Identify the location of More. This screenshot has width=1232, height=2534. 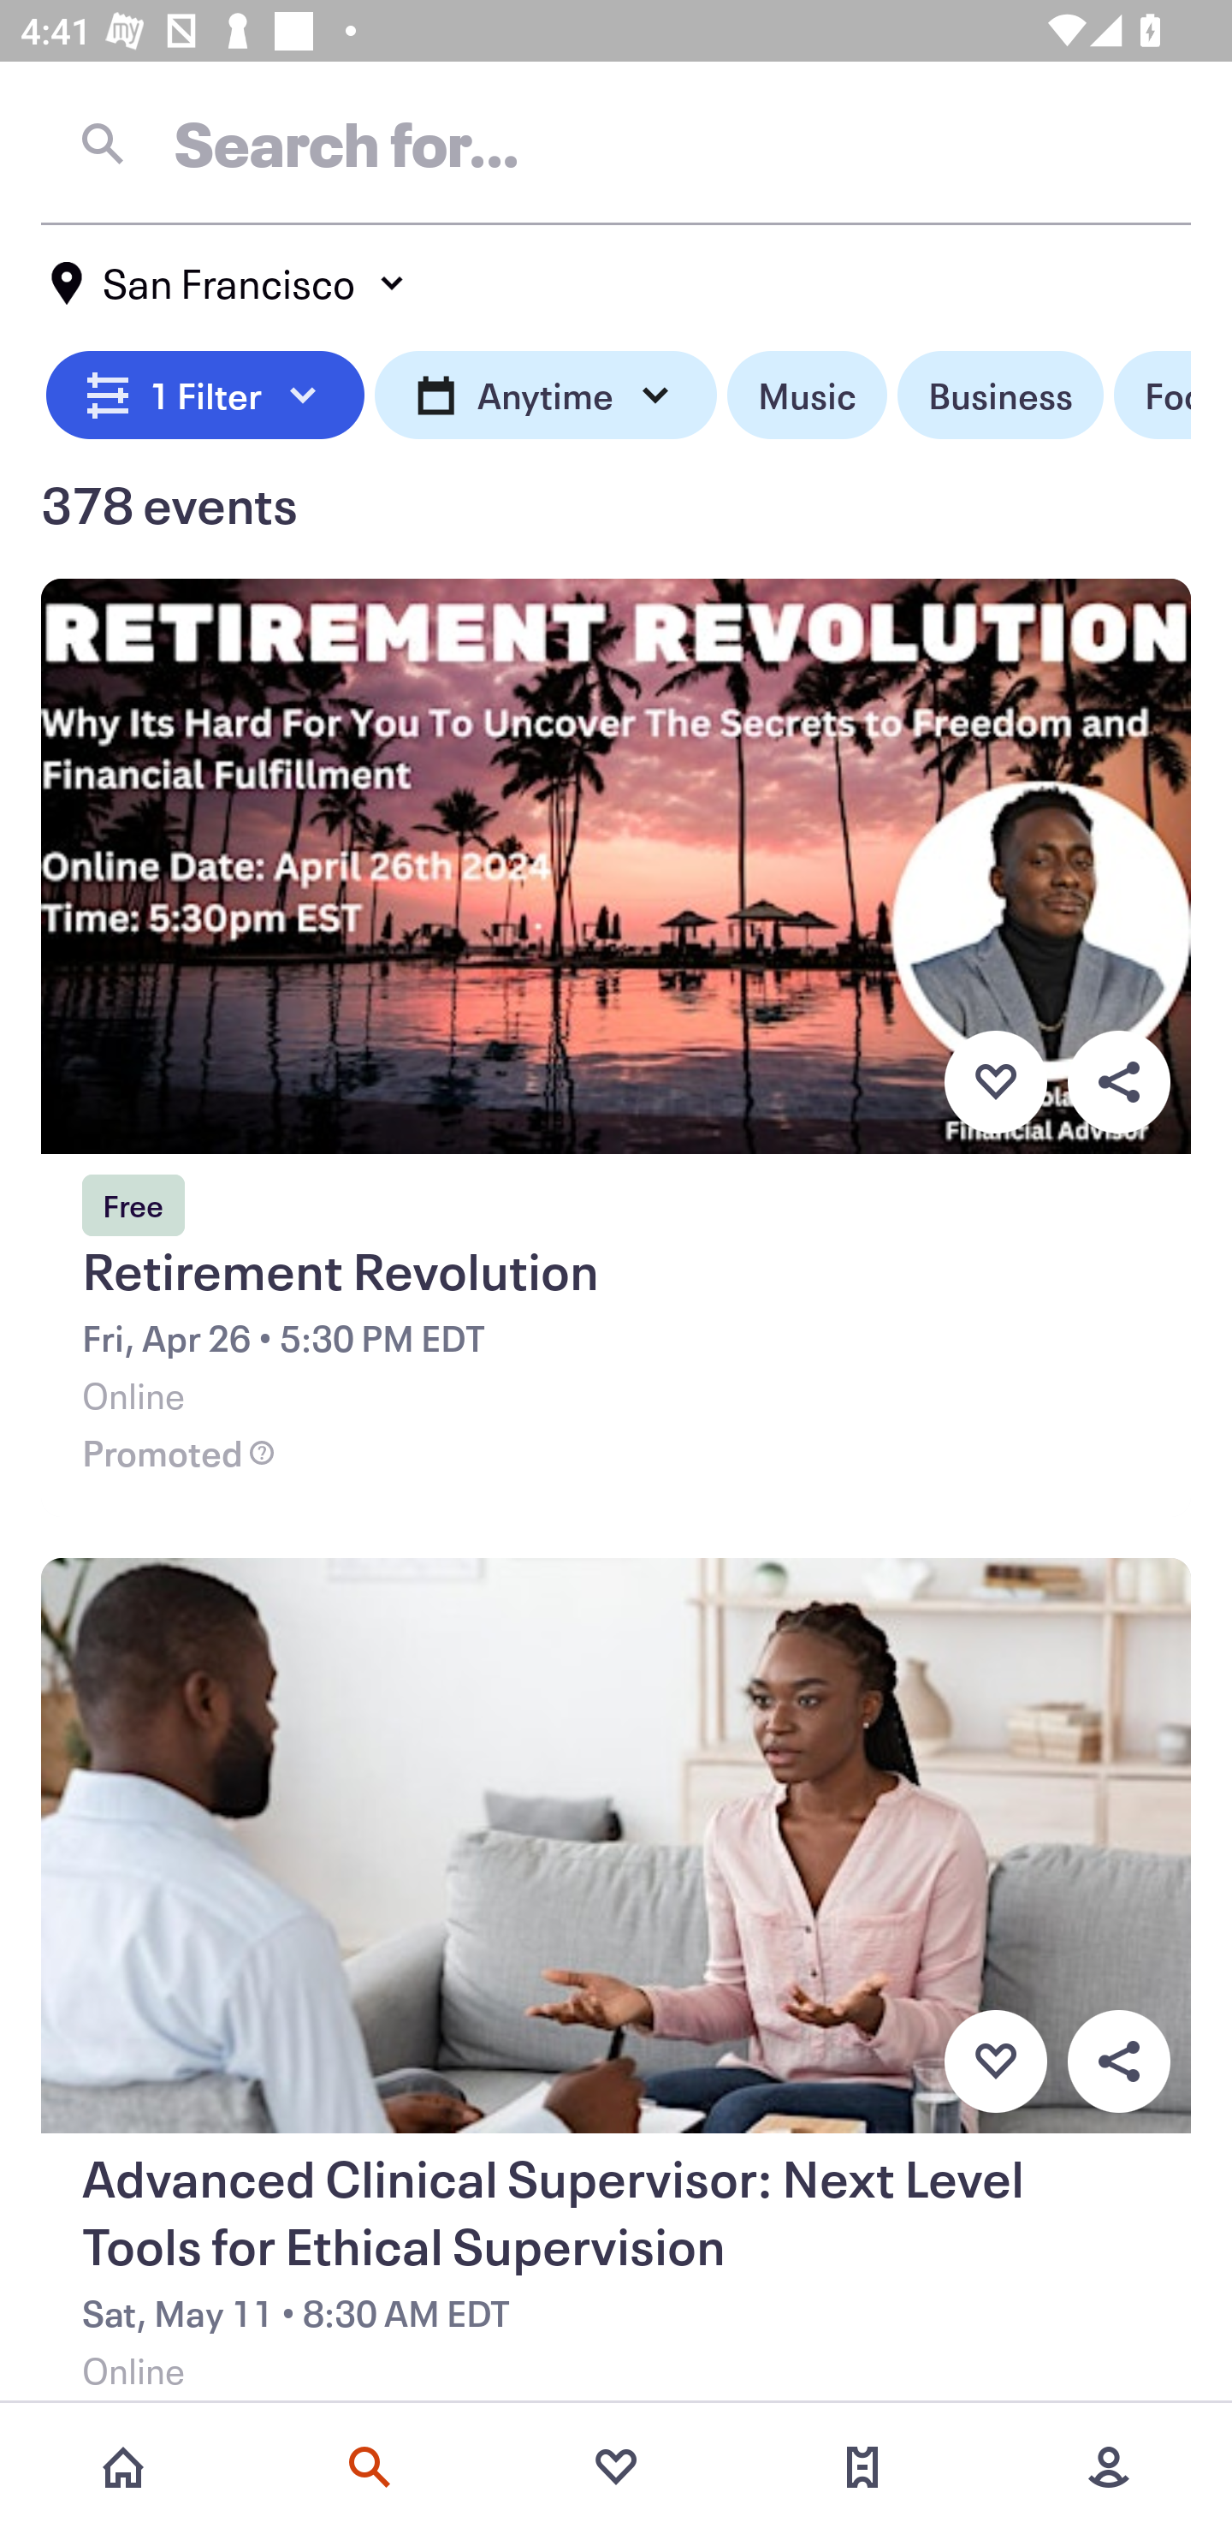
(1109, 2467).